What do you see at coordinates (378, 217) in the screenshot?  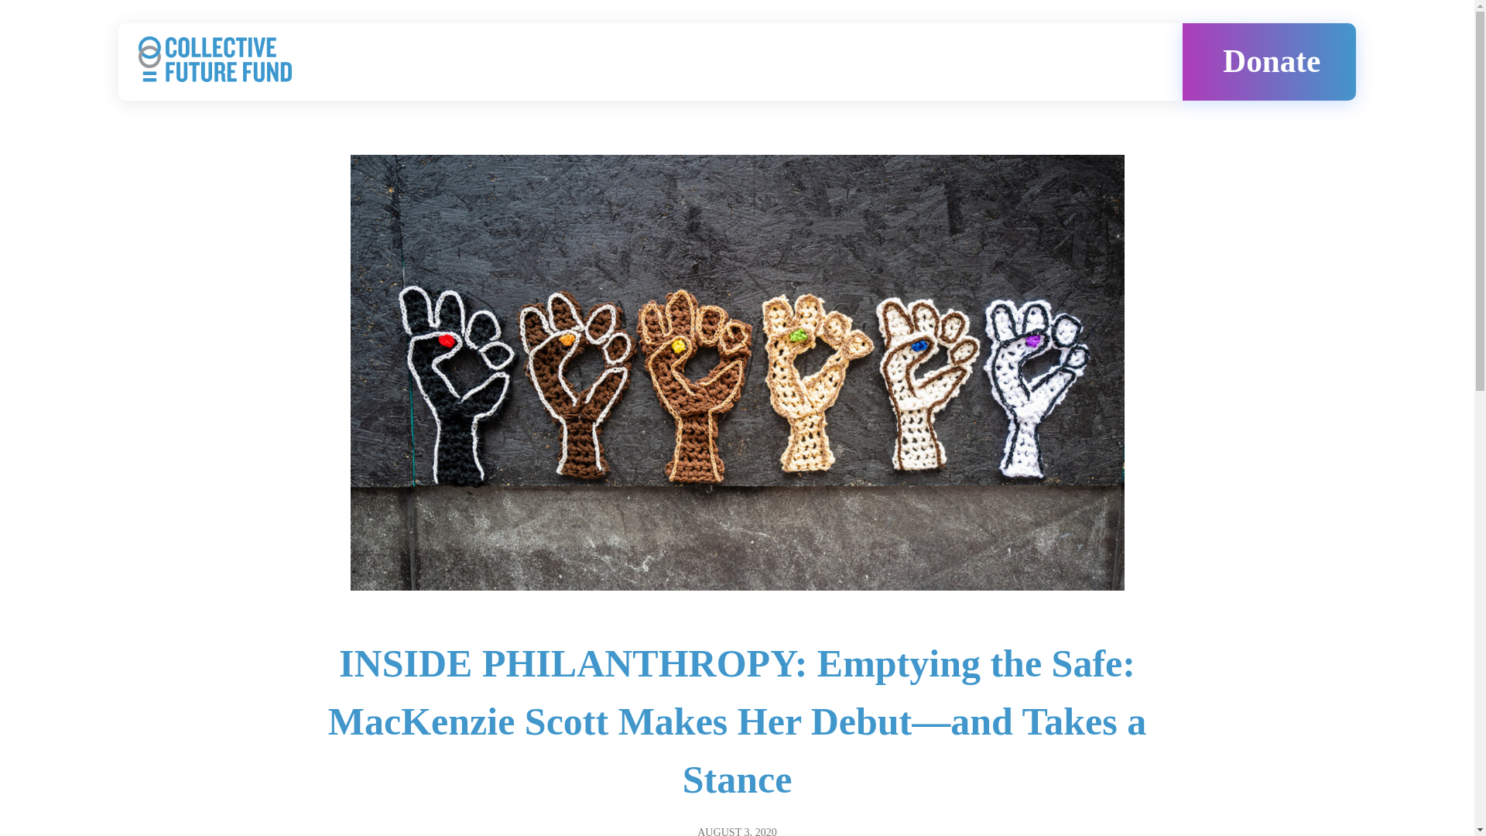 I see `Read the full piece here.` at bounding box center [378, 217].